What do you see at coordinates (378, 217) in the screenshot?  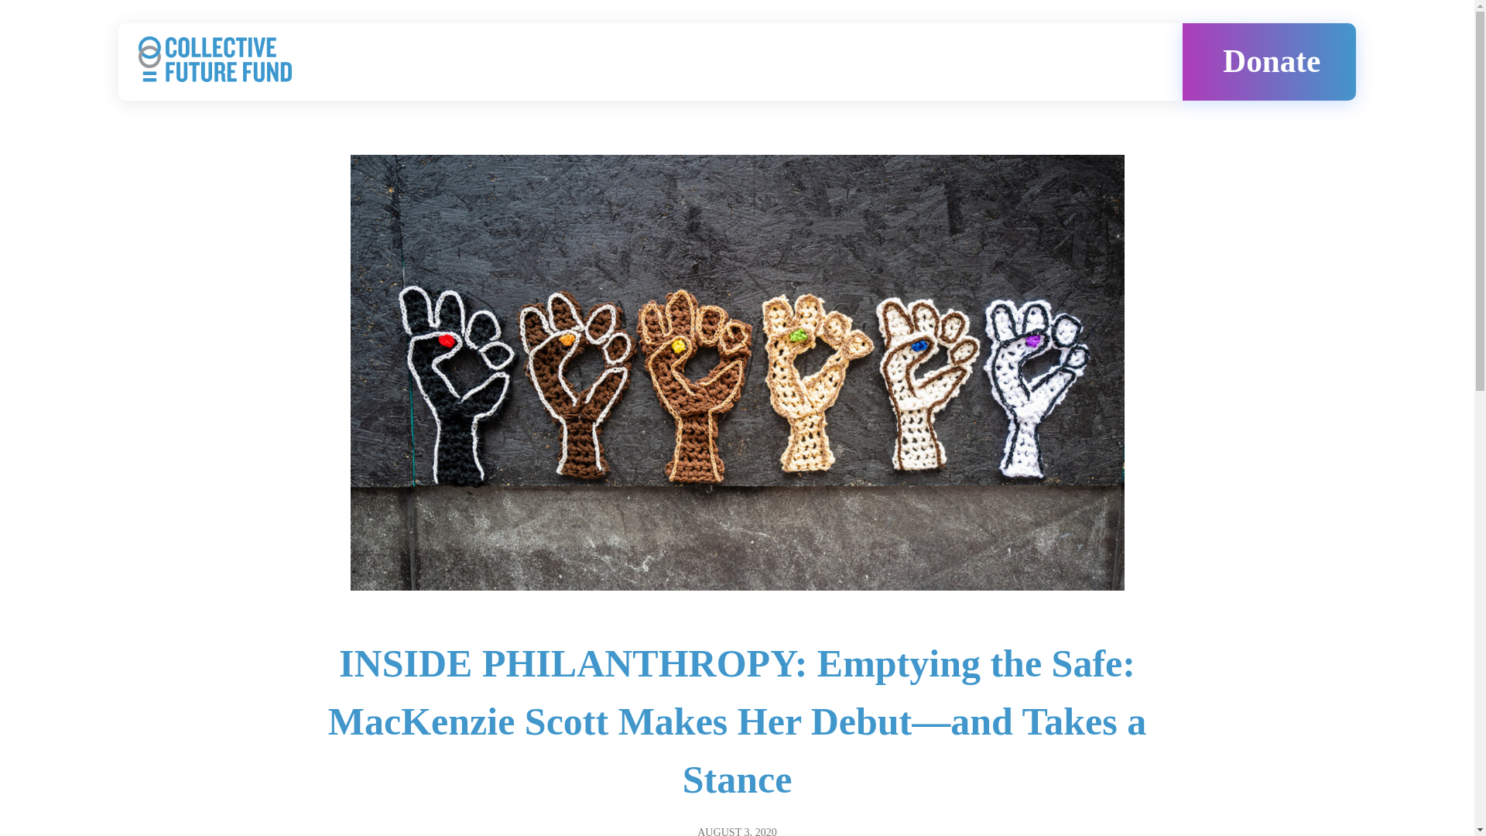 I see `Read the full piece here.` at bounding box center [378, 217].